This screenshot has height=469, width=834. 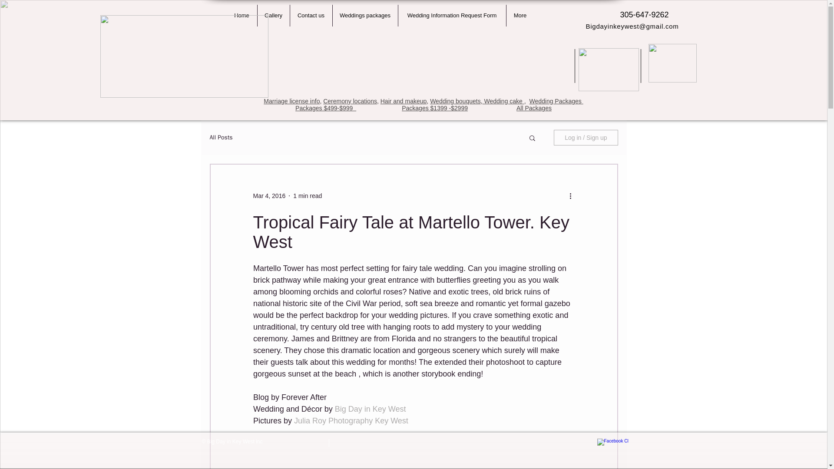 I want to click on Wedding bouquets, so click(x=455, y=101).